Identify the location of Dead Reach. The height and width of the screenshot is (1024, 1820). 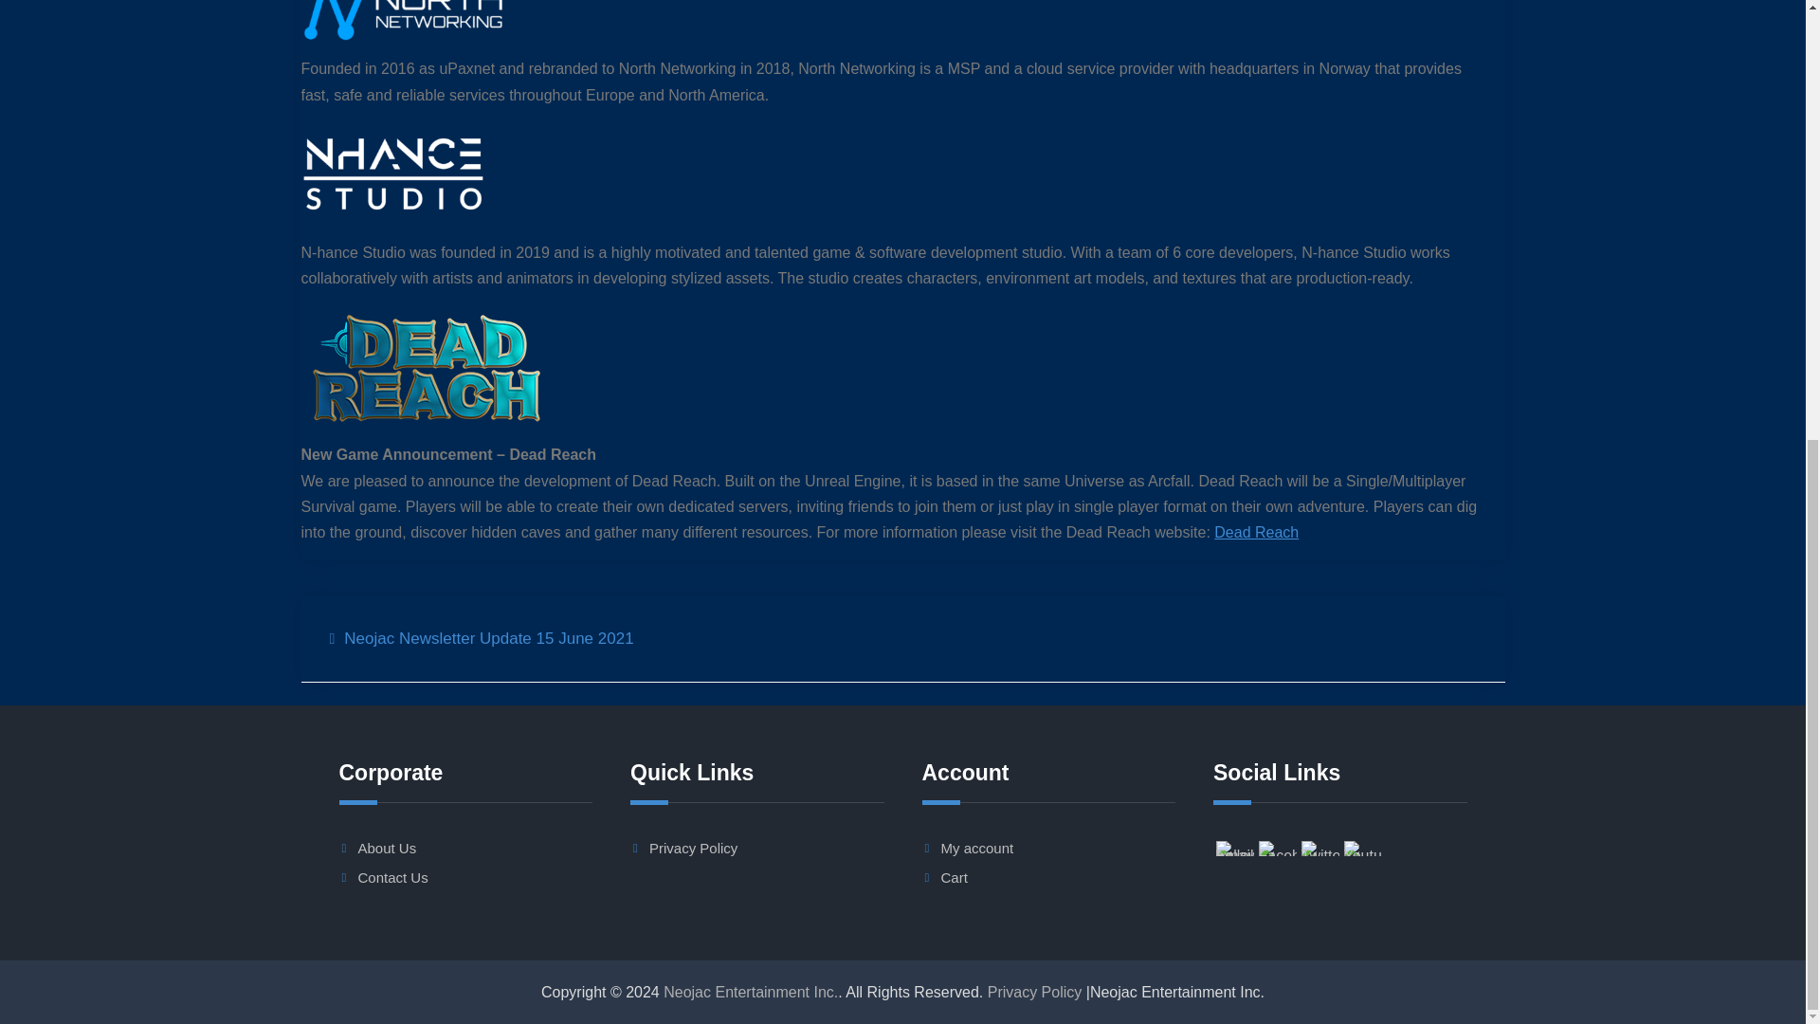
(1256, 532).